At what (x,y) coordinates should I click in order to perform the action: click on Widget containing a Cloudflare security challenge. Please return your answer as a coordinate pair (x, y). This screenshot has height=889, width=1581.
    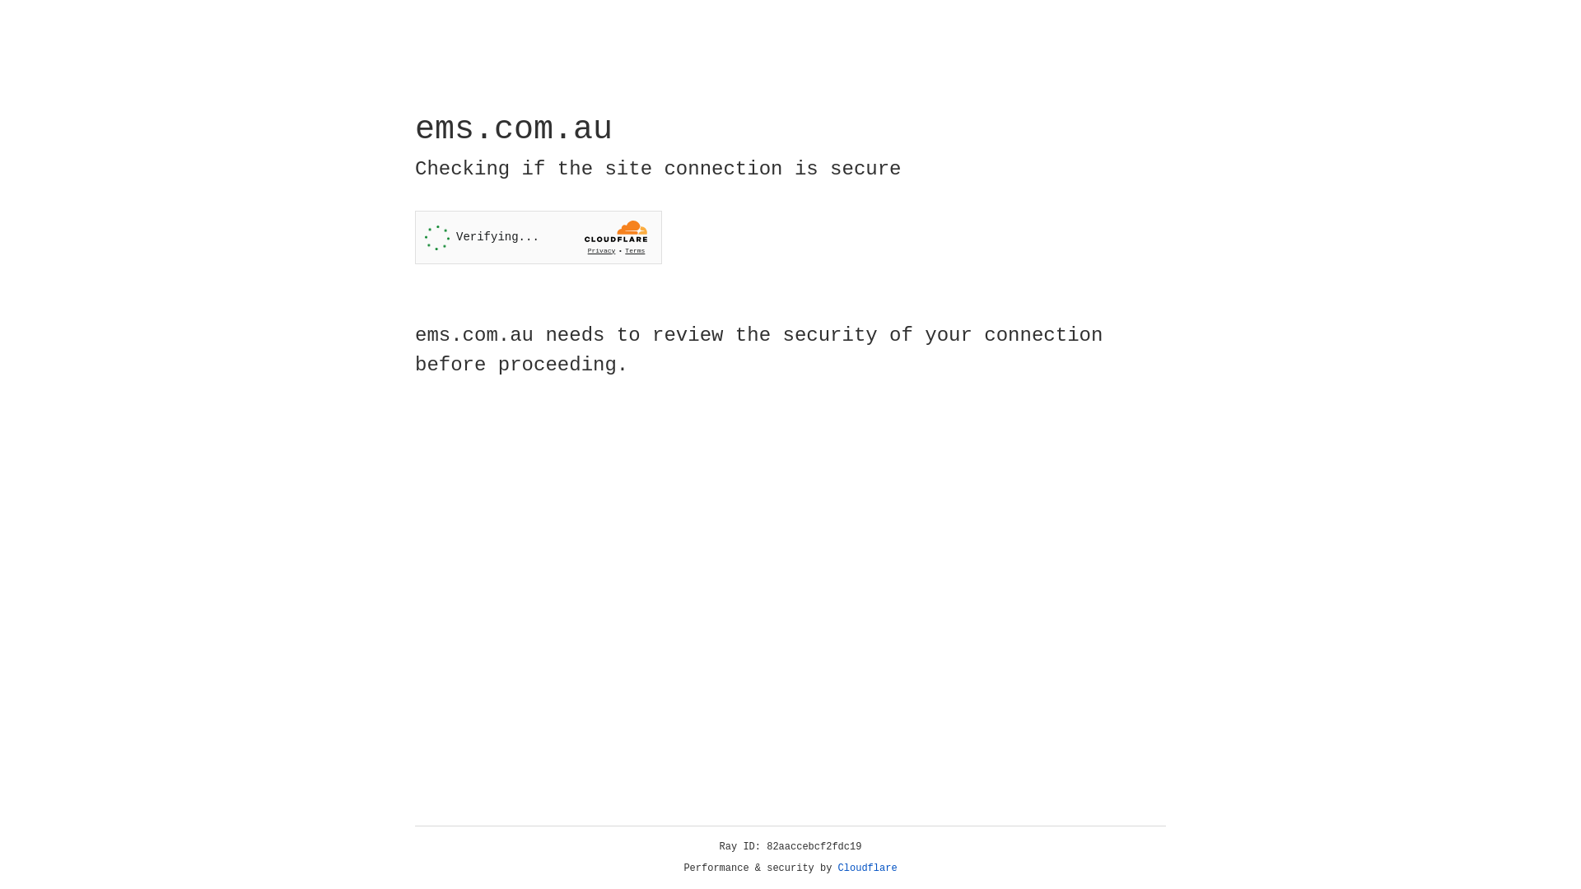
    Looking at the image, I should click on (539, 237).